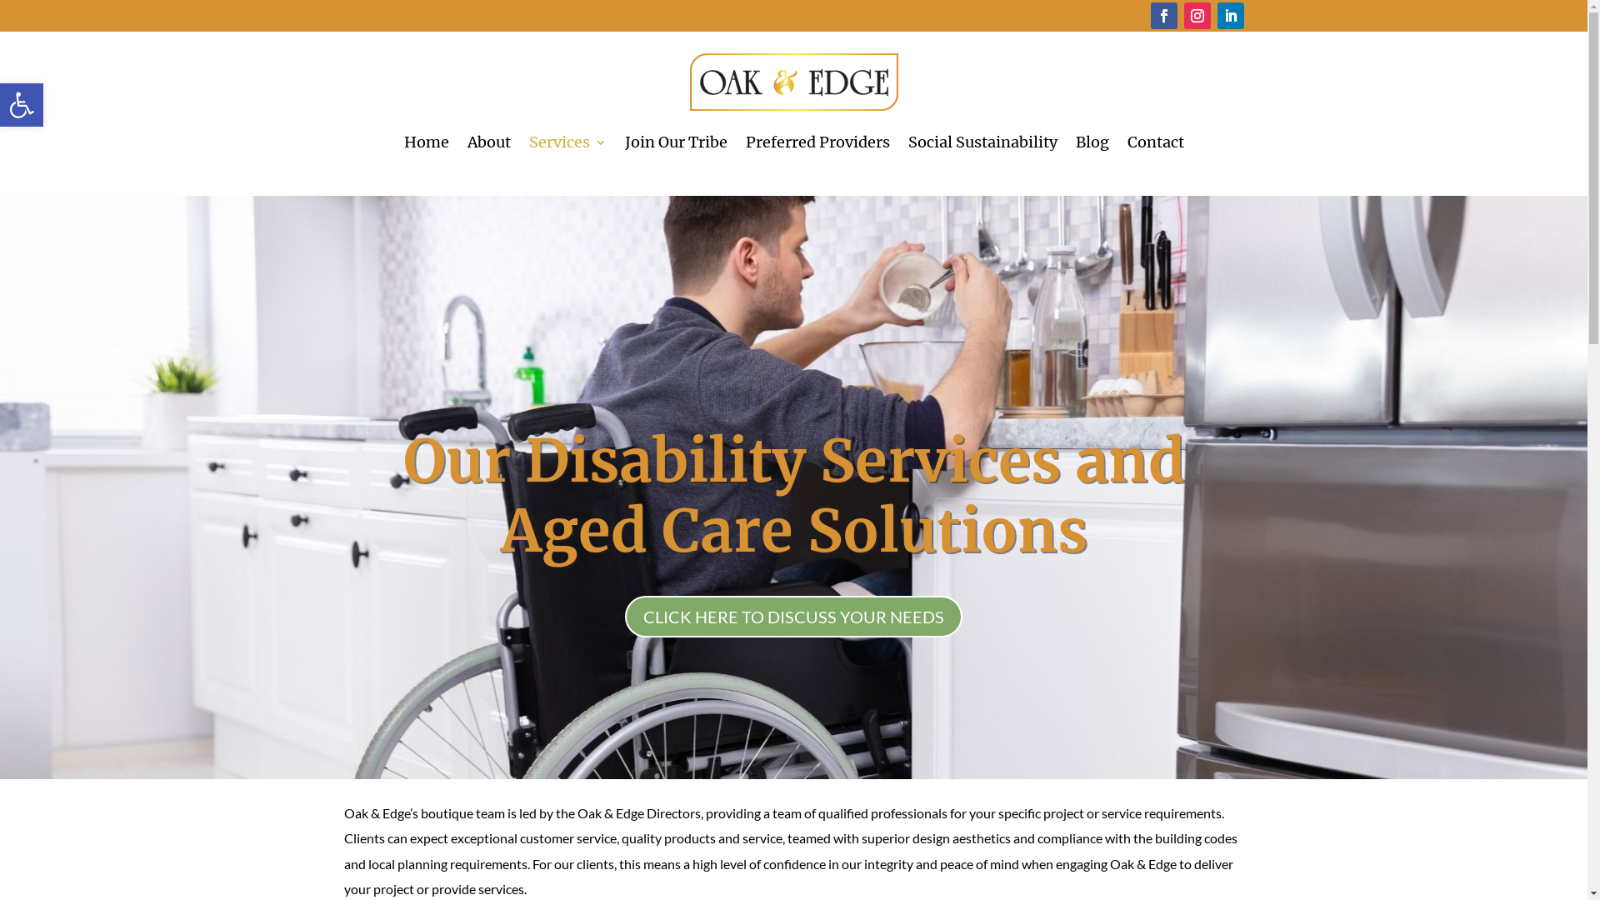  I want to click on Preferred Providers, so click(817, 142).